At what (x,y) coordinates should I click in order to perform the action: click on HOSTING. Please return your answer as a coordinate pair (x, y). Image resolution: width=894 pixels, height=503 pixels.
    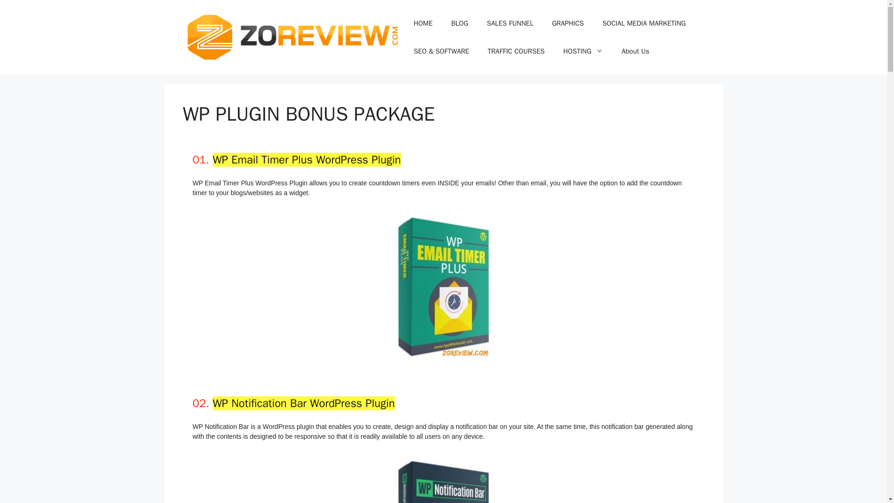
    Looking at the image, I should click on (583, 51).